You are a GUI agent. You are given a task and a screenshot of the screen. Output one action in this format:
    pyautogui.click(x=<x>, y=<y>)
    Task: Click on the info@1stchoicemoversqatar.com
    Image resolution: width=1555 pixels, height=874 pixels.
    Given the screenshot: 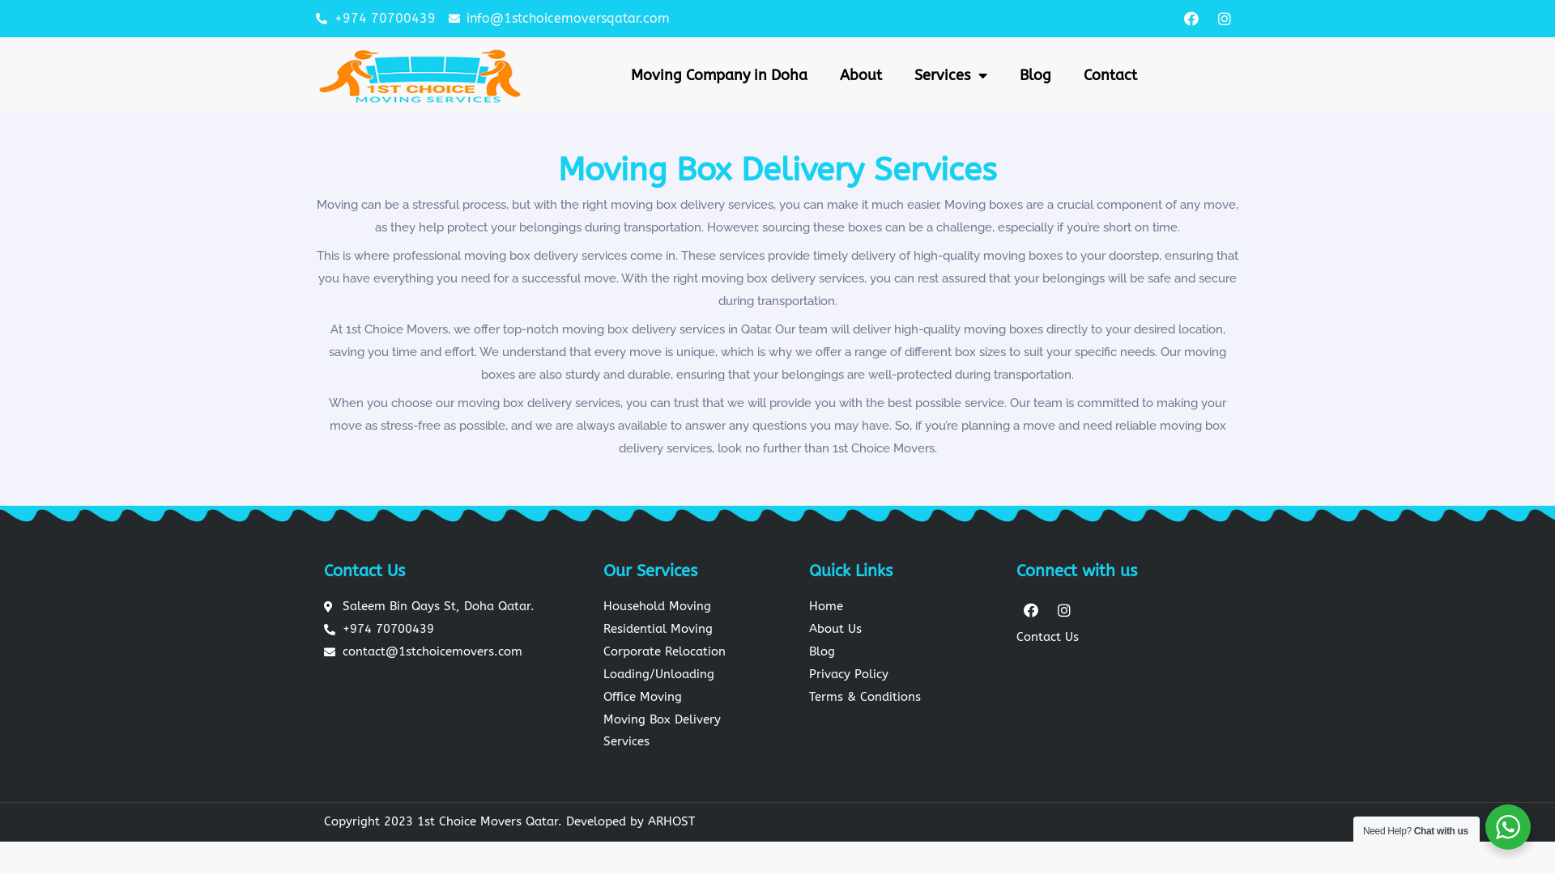 What is the action you would take?
    pyautogui.click(x=560, y=19)
    